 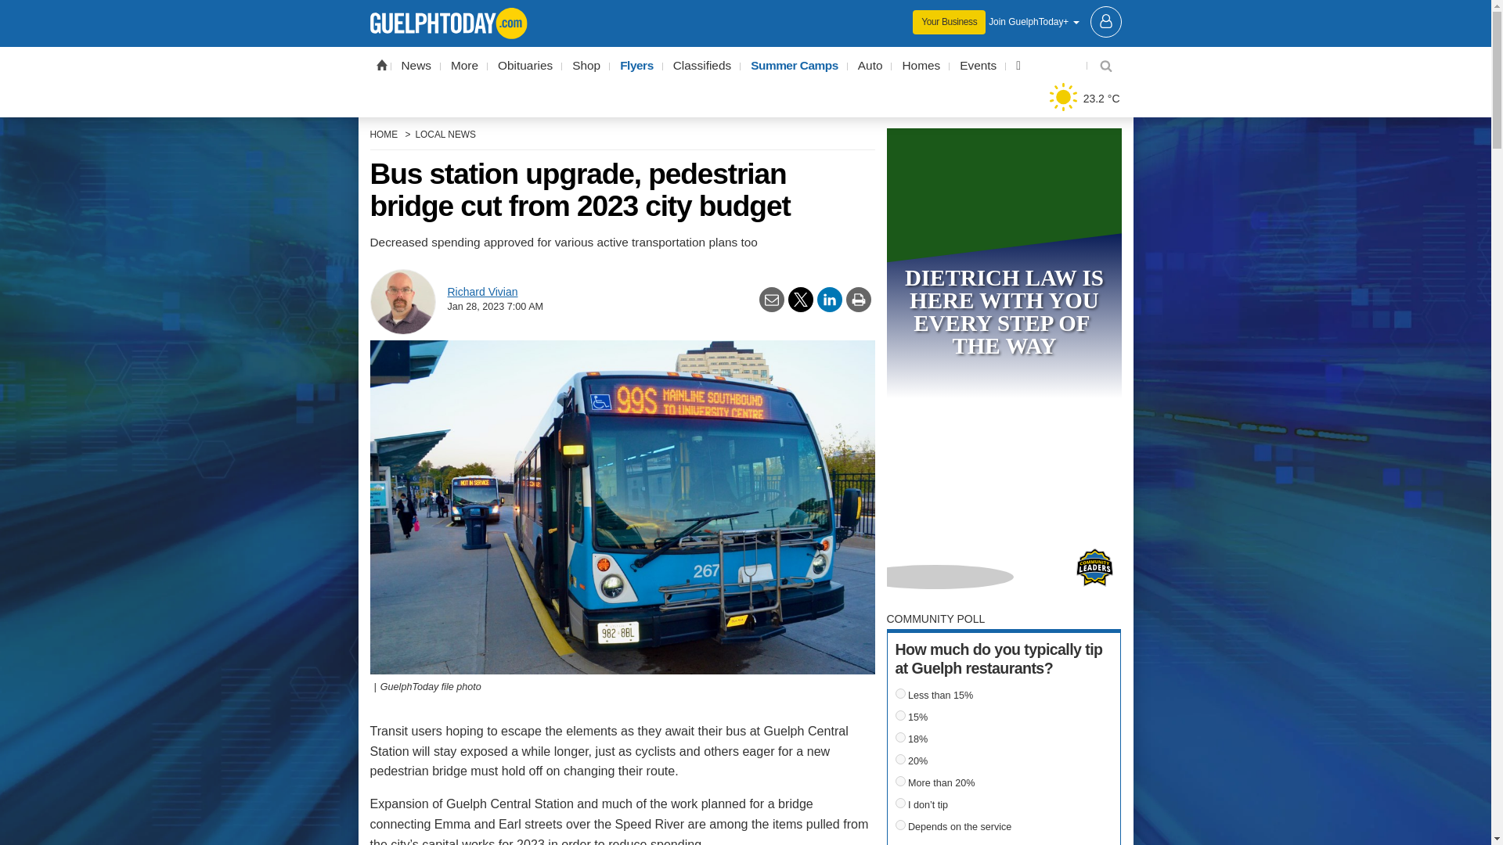 What do you see at coordinates (900, 693) in the screenshot?
I see `122722` at bounding box center [900, 693].